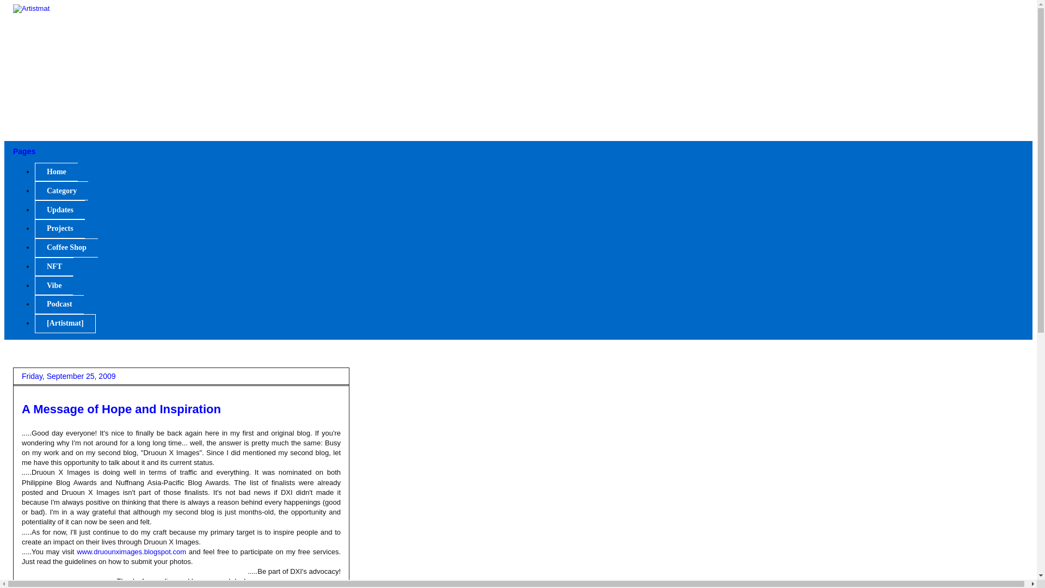 The height and width of the screenshot is (588, 1045). Describe the element at coordinates (131, 551) in the screenshot. I see `www.druounximages.blogspot.com` at that location.